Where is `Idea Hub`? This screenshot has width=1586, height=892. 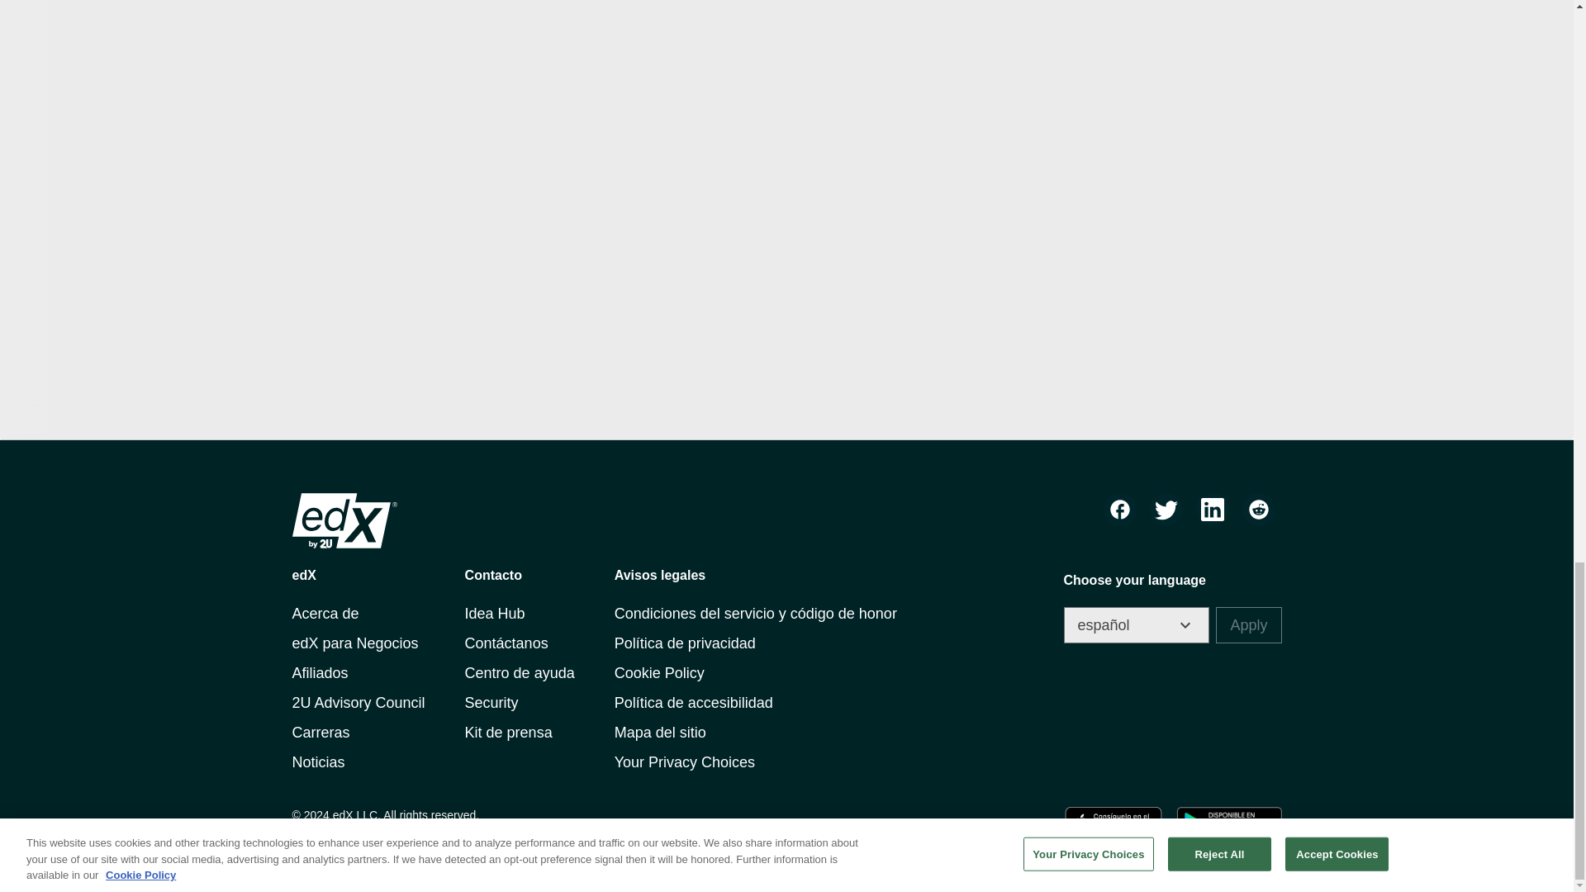
Idea Hub is located at coordinates (494, 613).